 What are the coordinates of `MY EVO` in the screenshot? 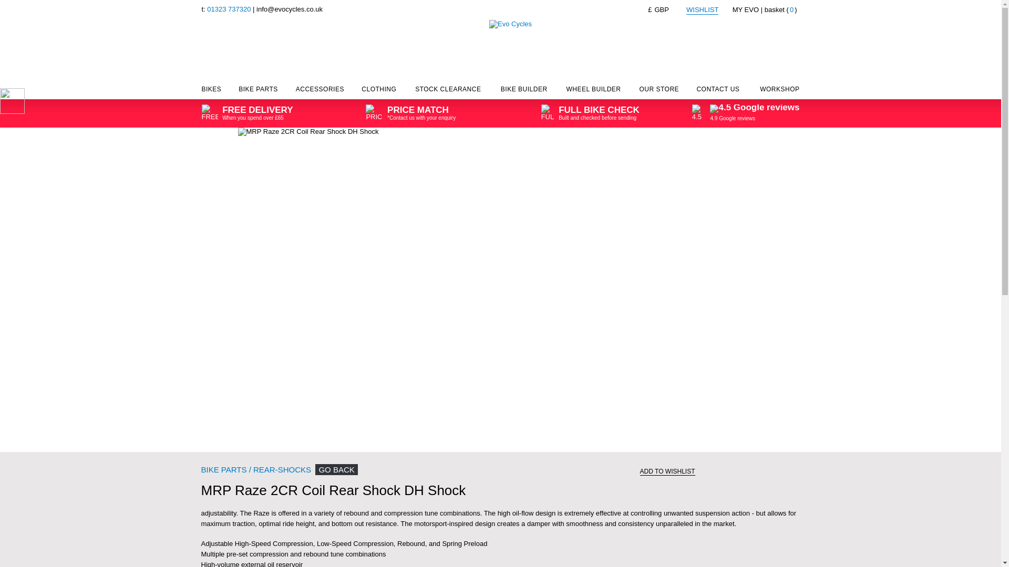 It's located at (745, 9).